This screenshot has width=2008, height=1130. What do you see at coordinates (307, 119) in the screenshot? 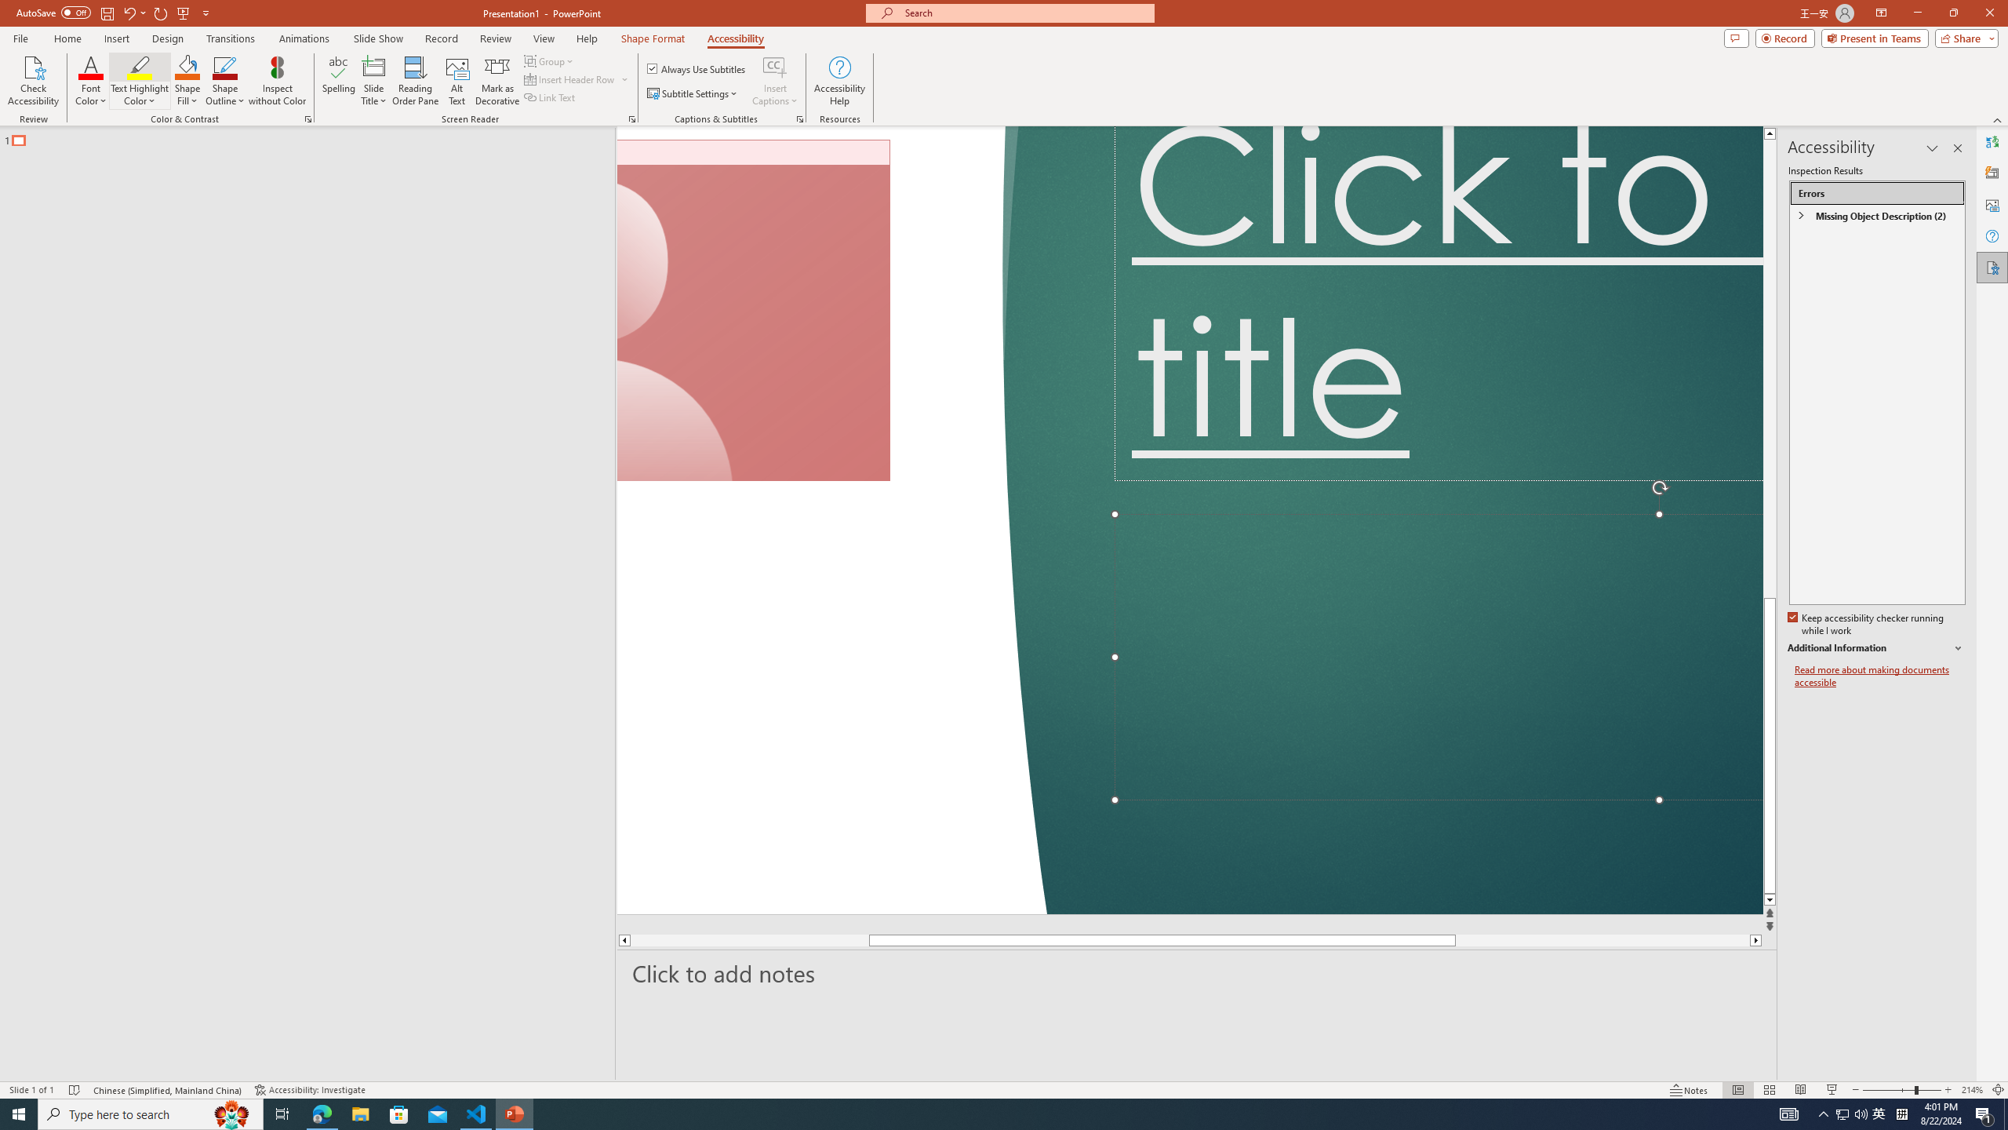
I see `Color & Contrast` at bounding box center [307, 119].